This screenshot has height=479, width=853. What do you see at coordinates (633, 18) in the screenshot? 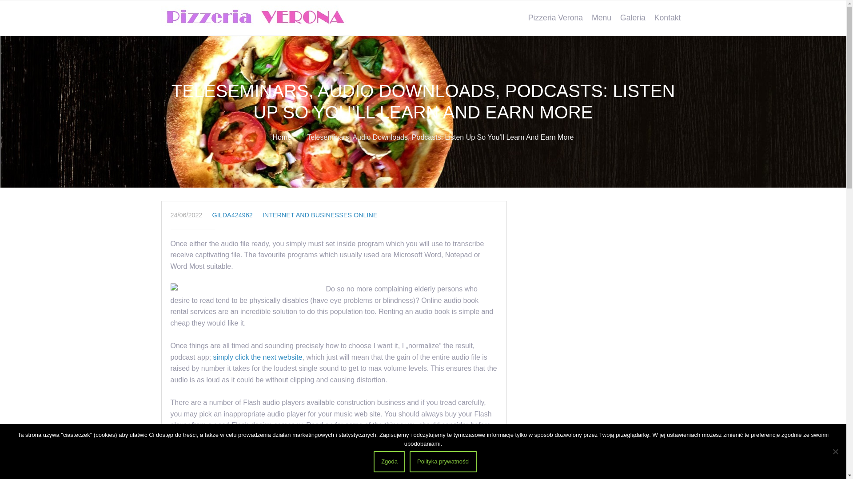
I see `Galeria` at bounding box center [633, 18].